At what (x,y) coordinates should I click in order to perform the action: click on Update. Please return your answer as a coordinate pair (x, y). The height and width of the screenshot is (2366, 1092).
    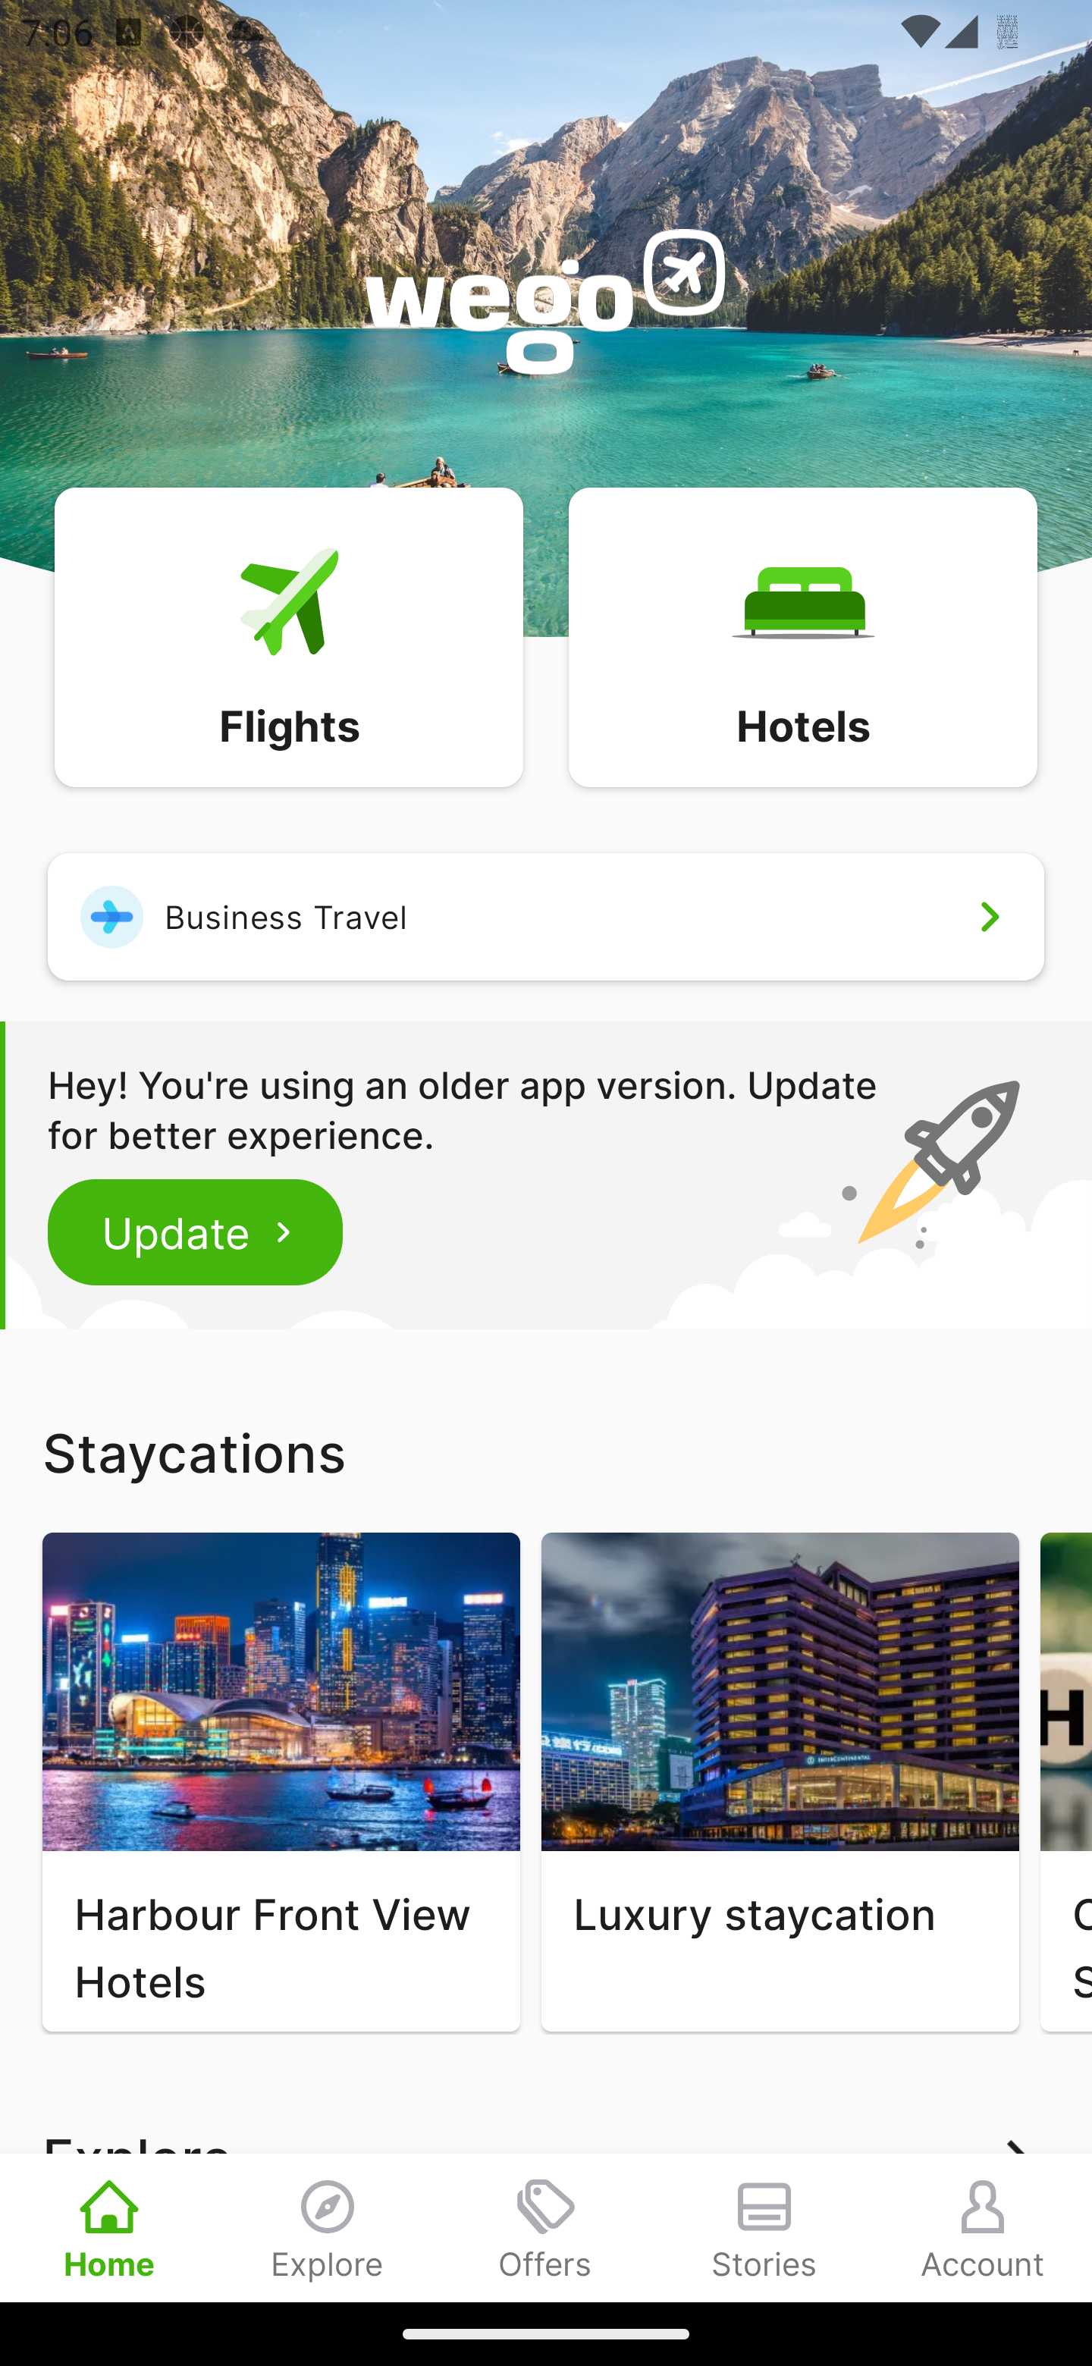
    Looking at the image, I should click on (196, 1232).